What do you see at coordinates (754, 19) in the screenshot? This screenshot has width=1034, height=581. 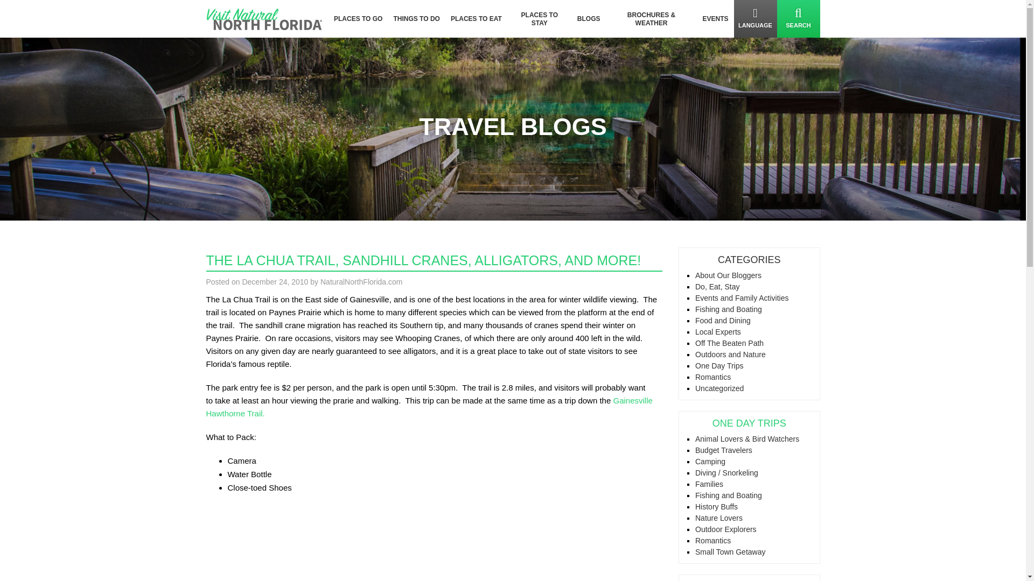 I see `LANGUAGE` at bounding box center [754, 19].